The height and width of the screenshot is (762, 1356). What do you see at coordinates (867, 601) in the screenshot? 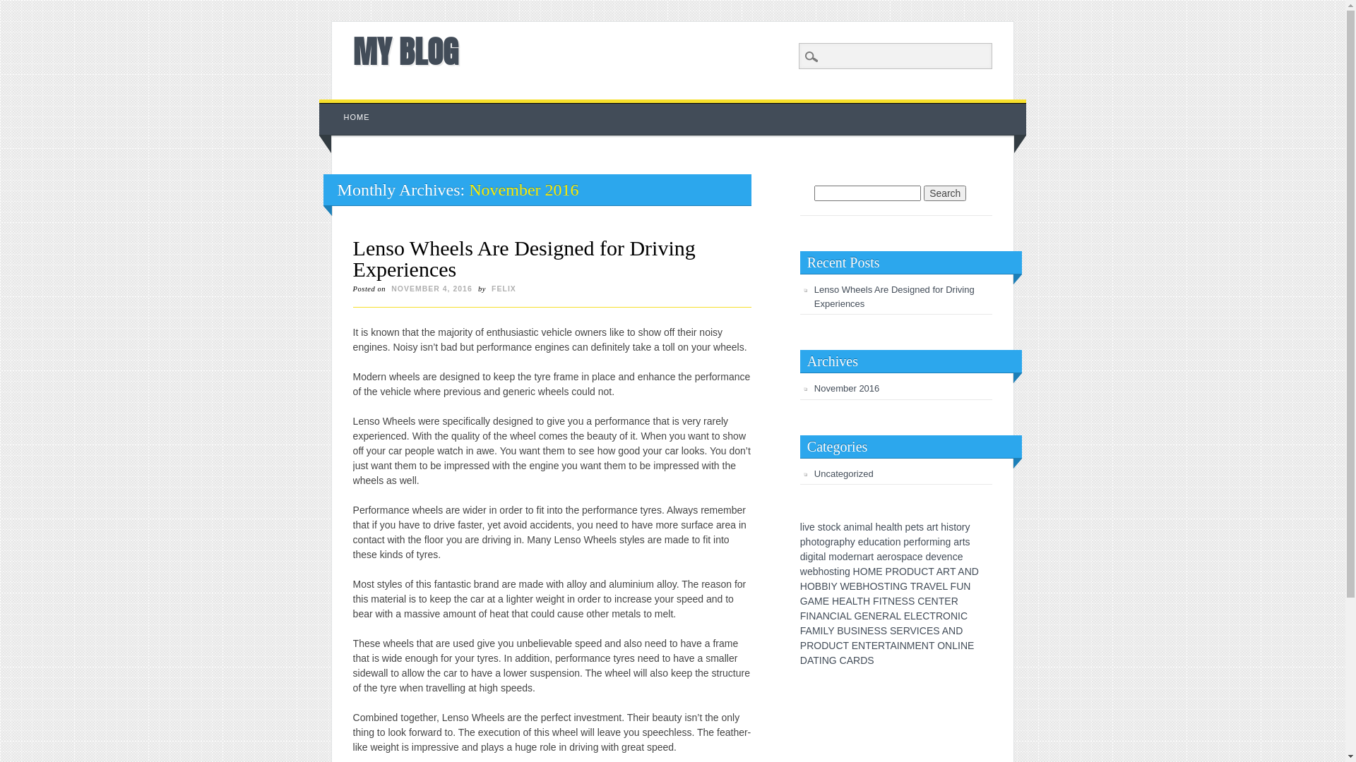
I see `H` at bounding box center [867, 601].